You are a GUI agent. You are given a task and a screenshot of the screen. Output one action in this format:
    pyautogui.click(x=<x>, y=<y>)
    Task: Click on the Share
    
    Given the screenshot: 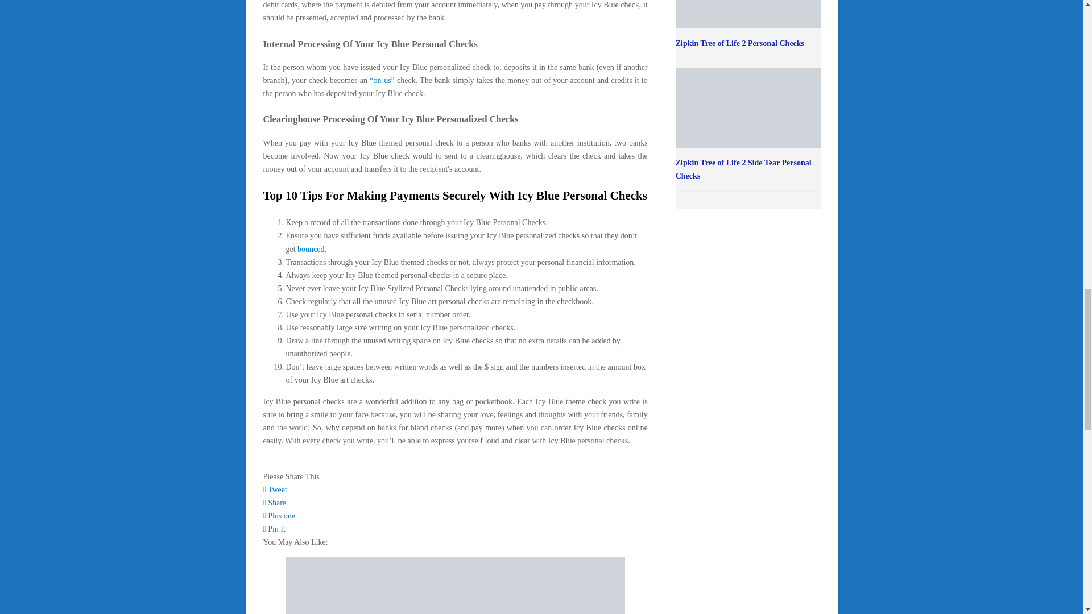 What is the action you would take?
    pyautogui.click(x=274, y=503)
    